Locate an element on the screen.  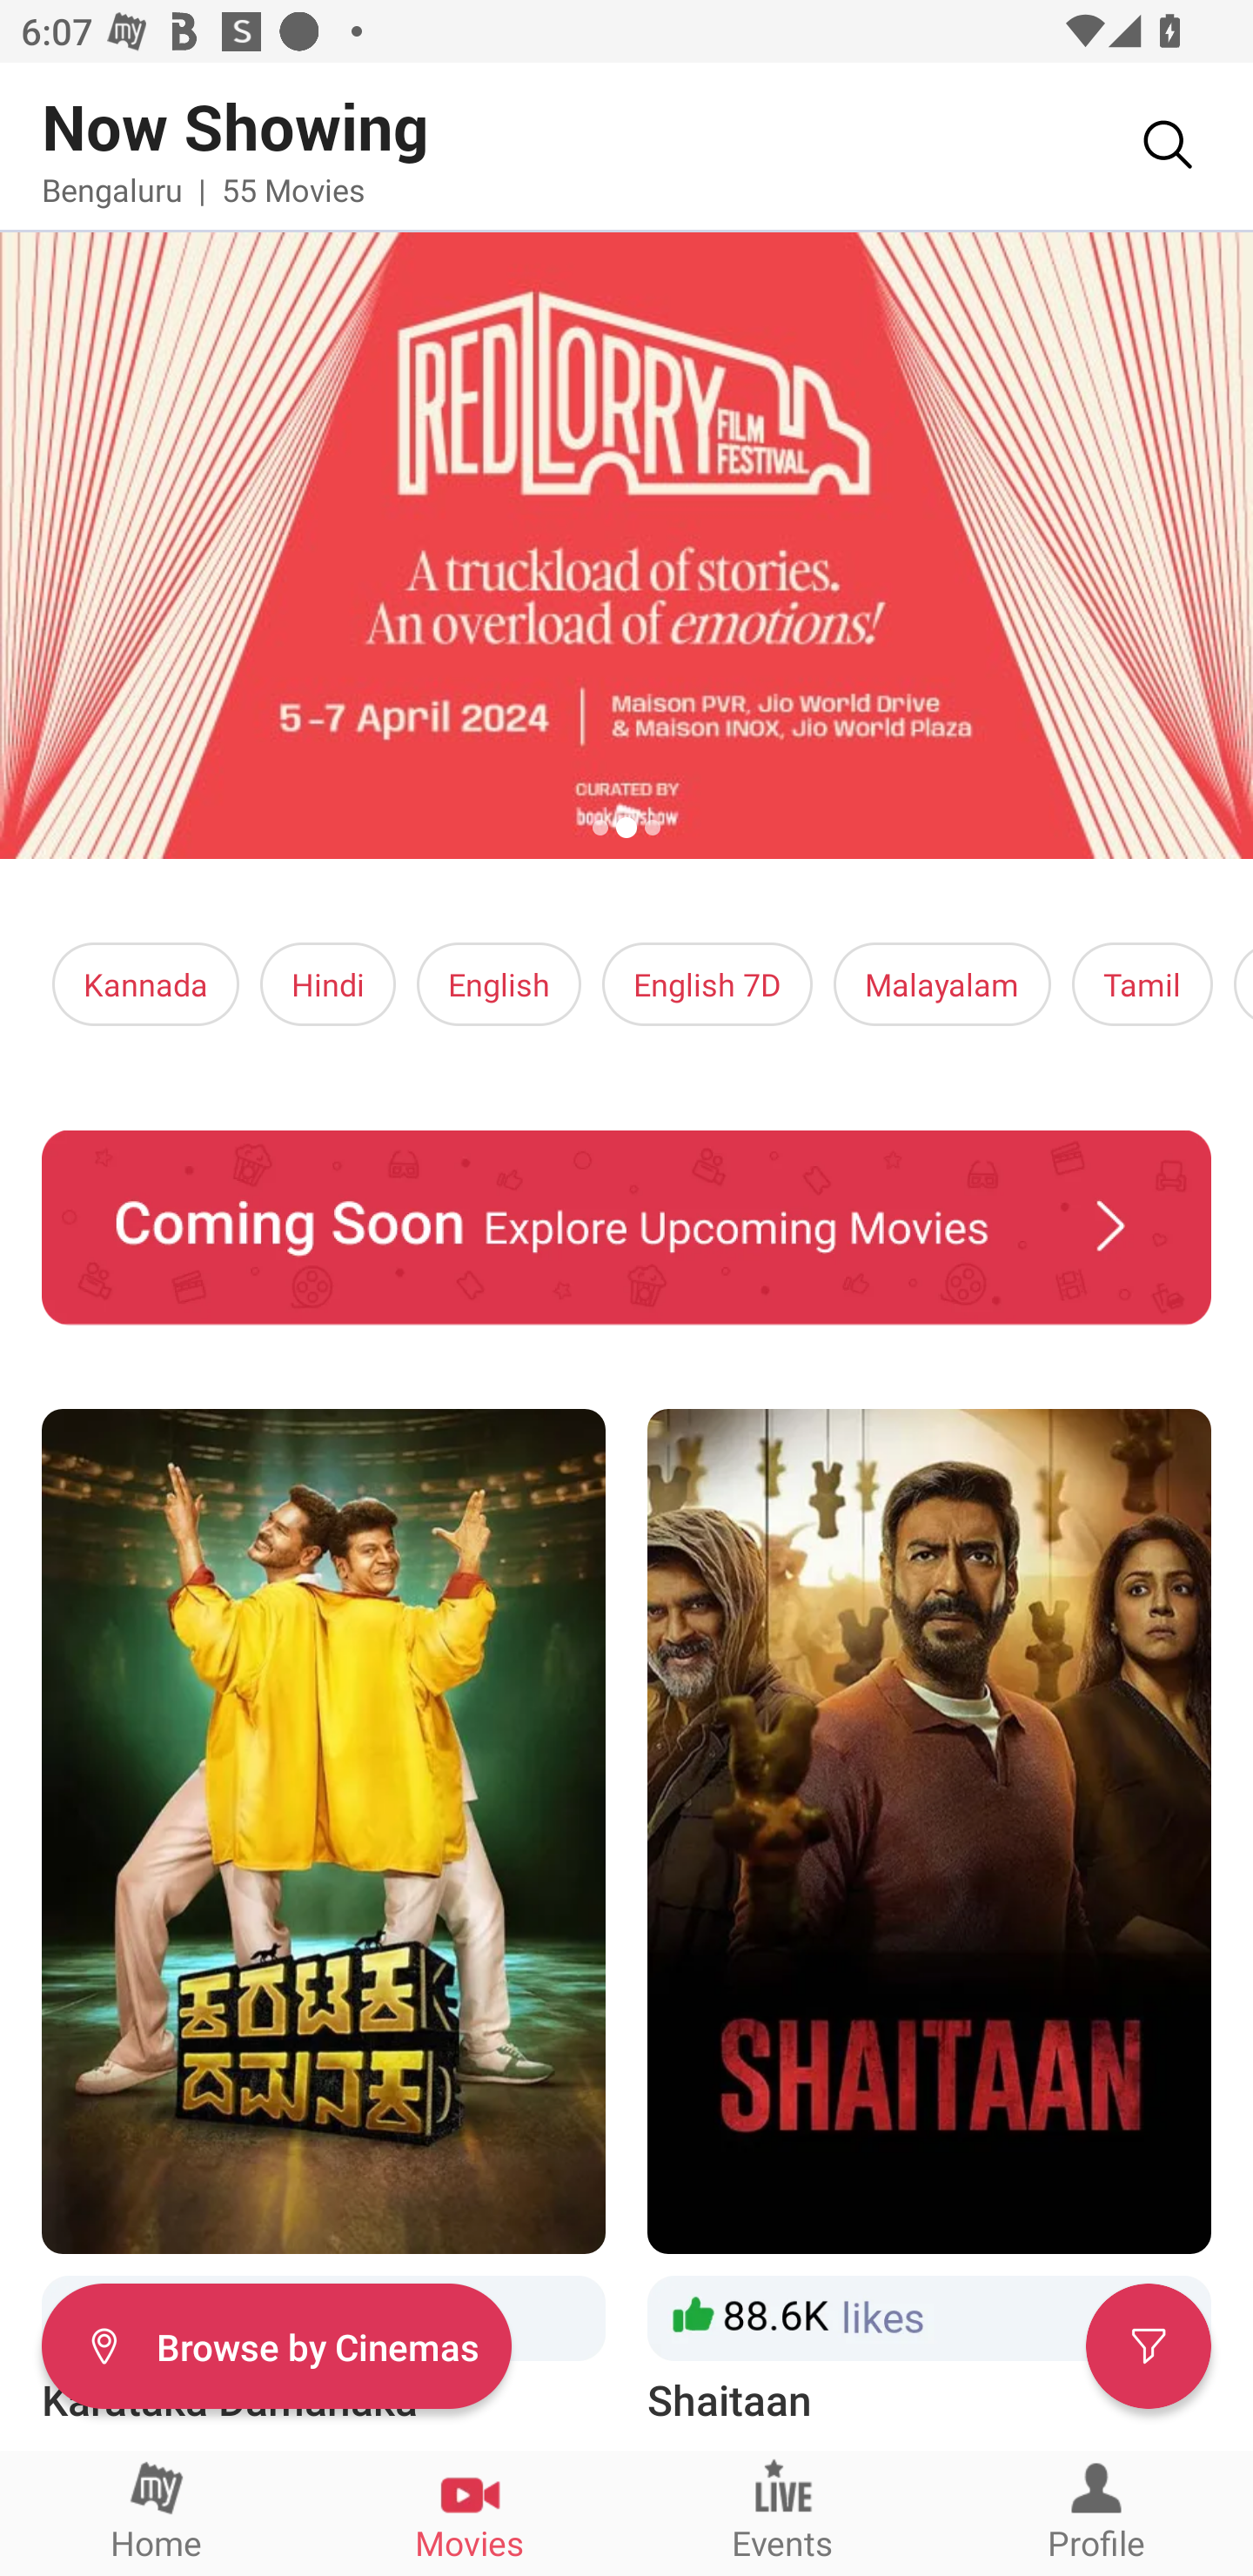
Profile is located at coordinates (1096, 2512).